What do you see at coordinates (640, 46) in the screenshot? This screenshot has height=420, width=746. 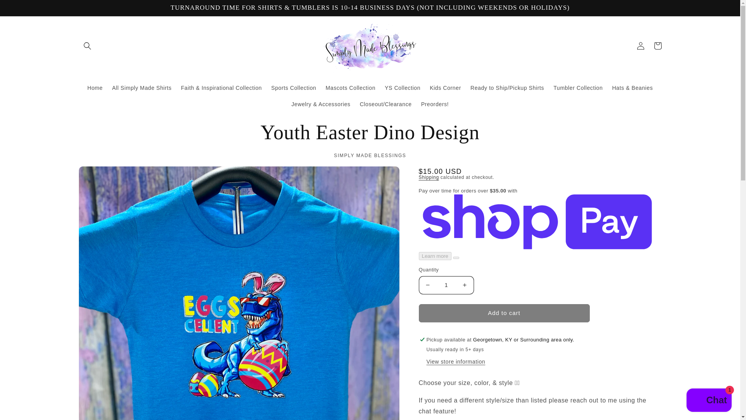 I see `Log in` at bounding box center [640, 46].